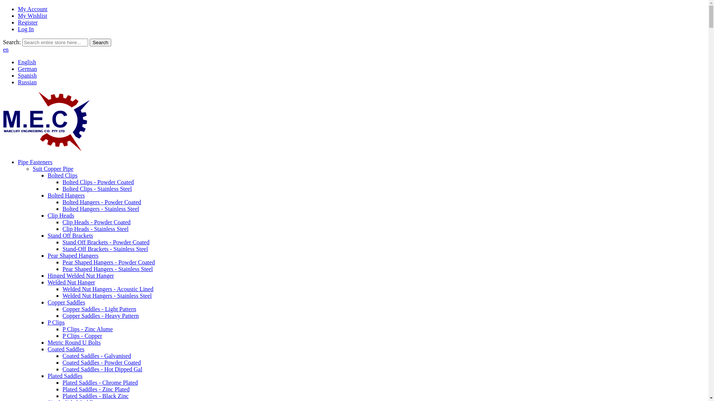 The image size is (714, 401). What do you see at coordinates (102, 202) in the screenshot?
I see `Bolted Hangers - Powder Coated` at bounding box center [102, 202].